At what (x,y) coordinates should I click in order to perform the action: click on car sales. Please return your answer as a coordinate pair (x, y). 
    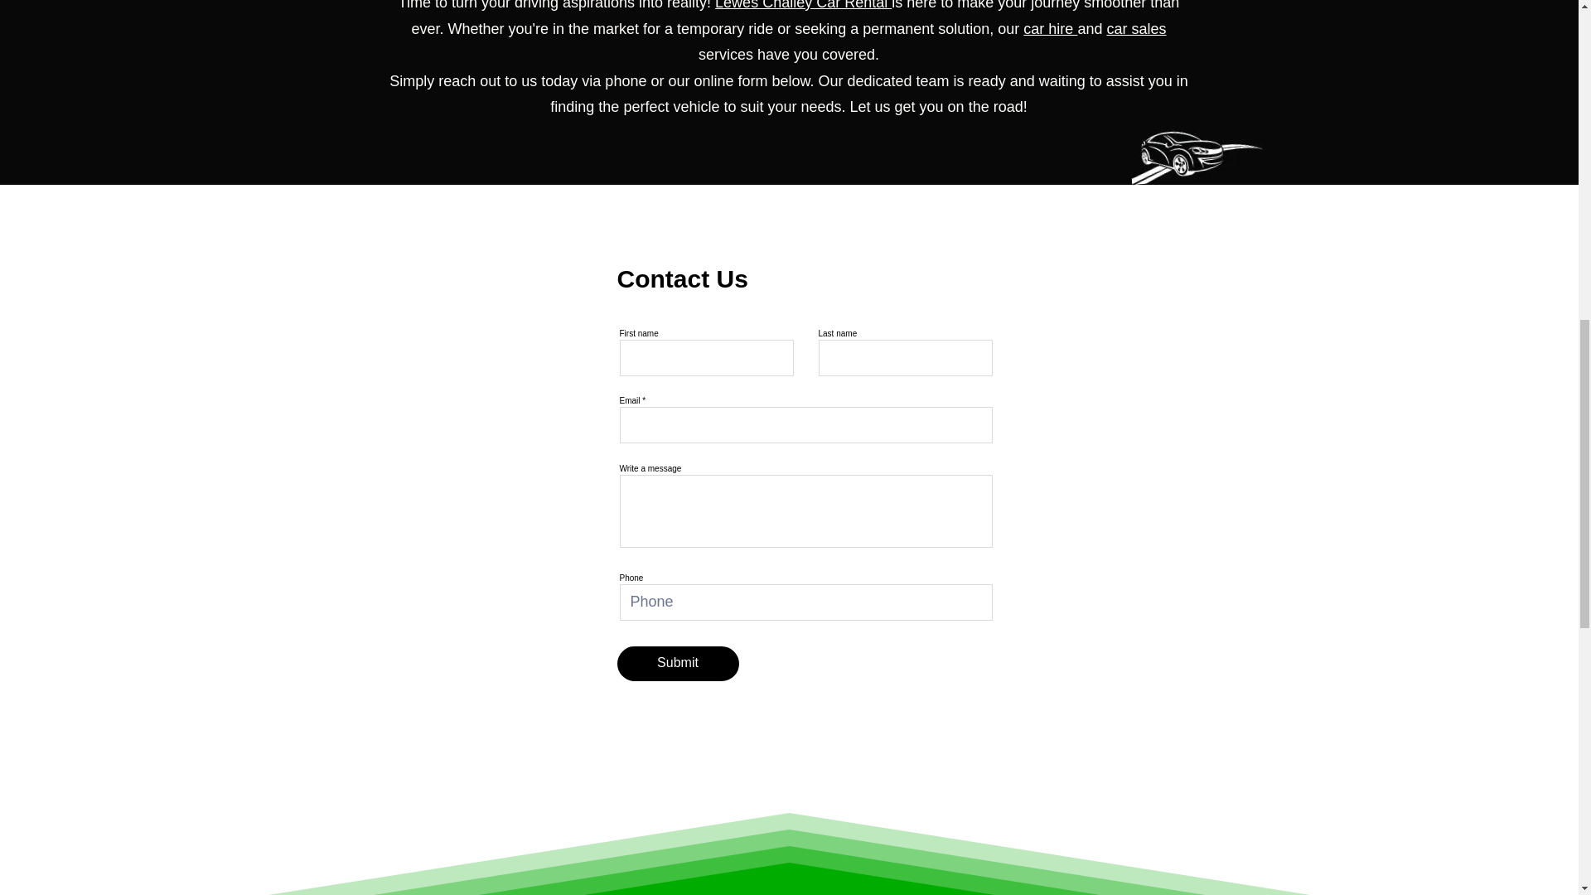
    Looking at the image, I should click on (1135, 28).